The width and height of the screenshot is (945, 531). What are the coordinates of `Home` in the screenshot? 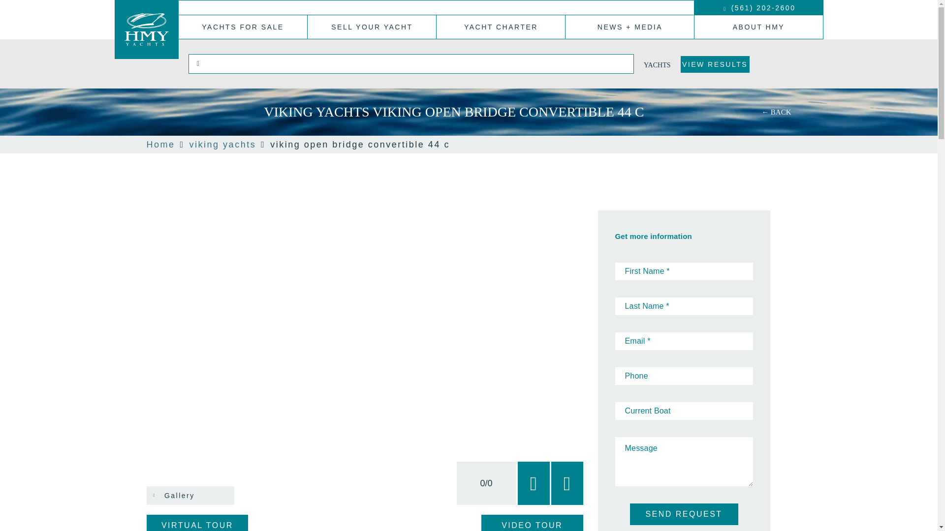 It's located at (160, 145).